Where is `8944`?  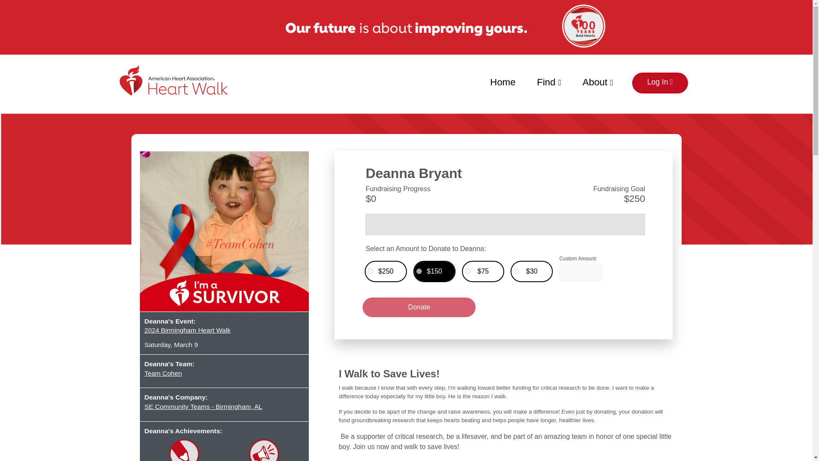
8944 is located at coordinates (572, 263).